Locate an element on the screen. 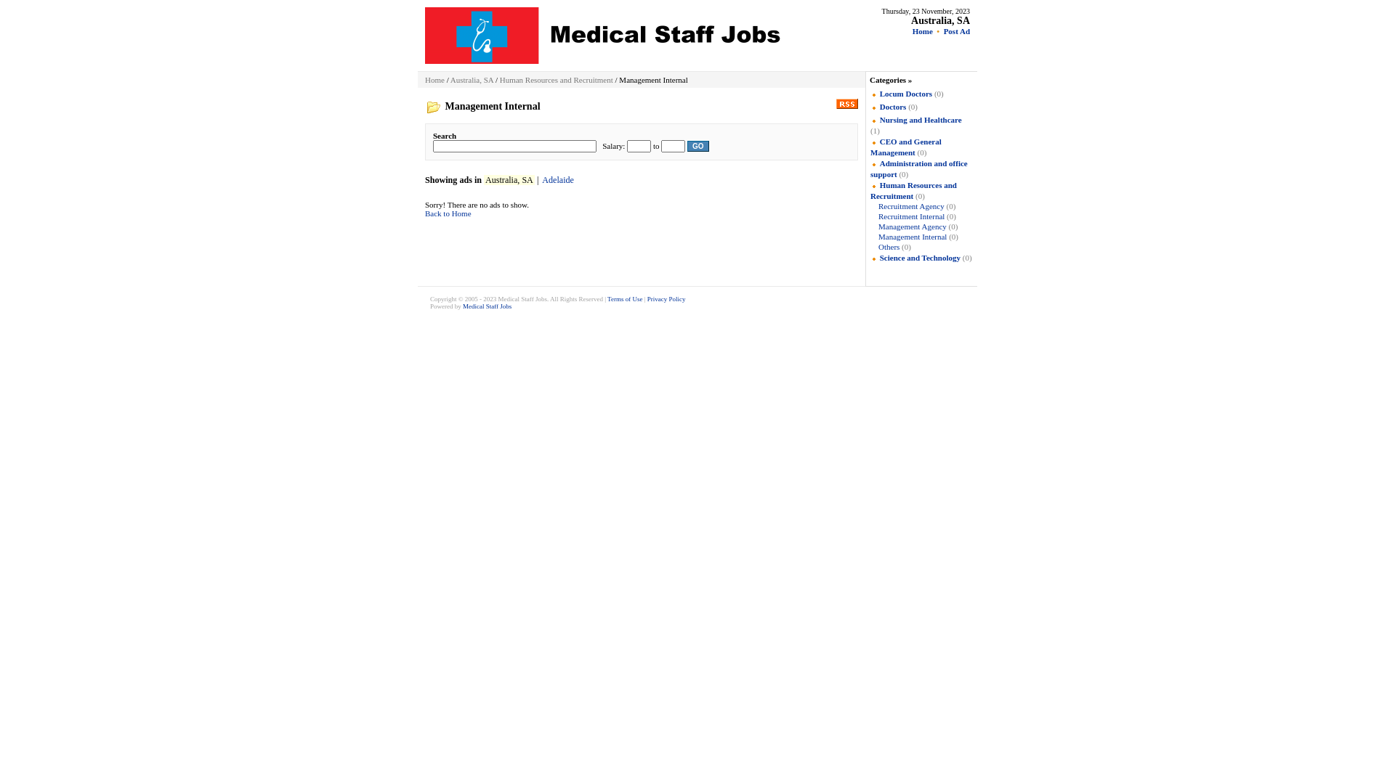  Human Resources and Recruitment is located at coordinates (557, 80).